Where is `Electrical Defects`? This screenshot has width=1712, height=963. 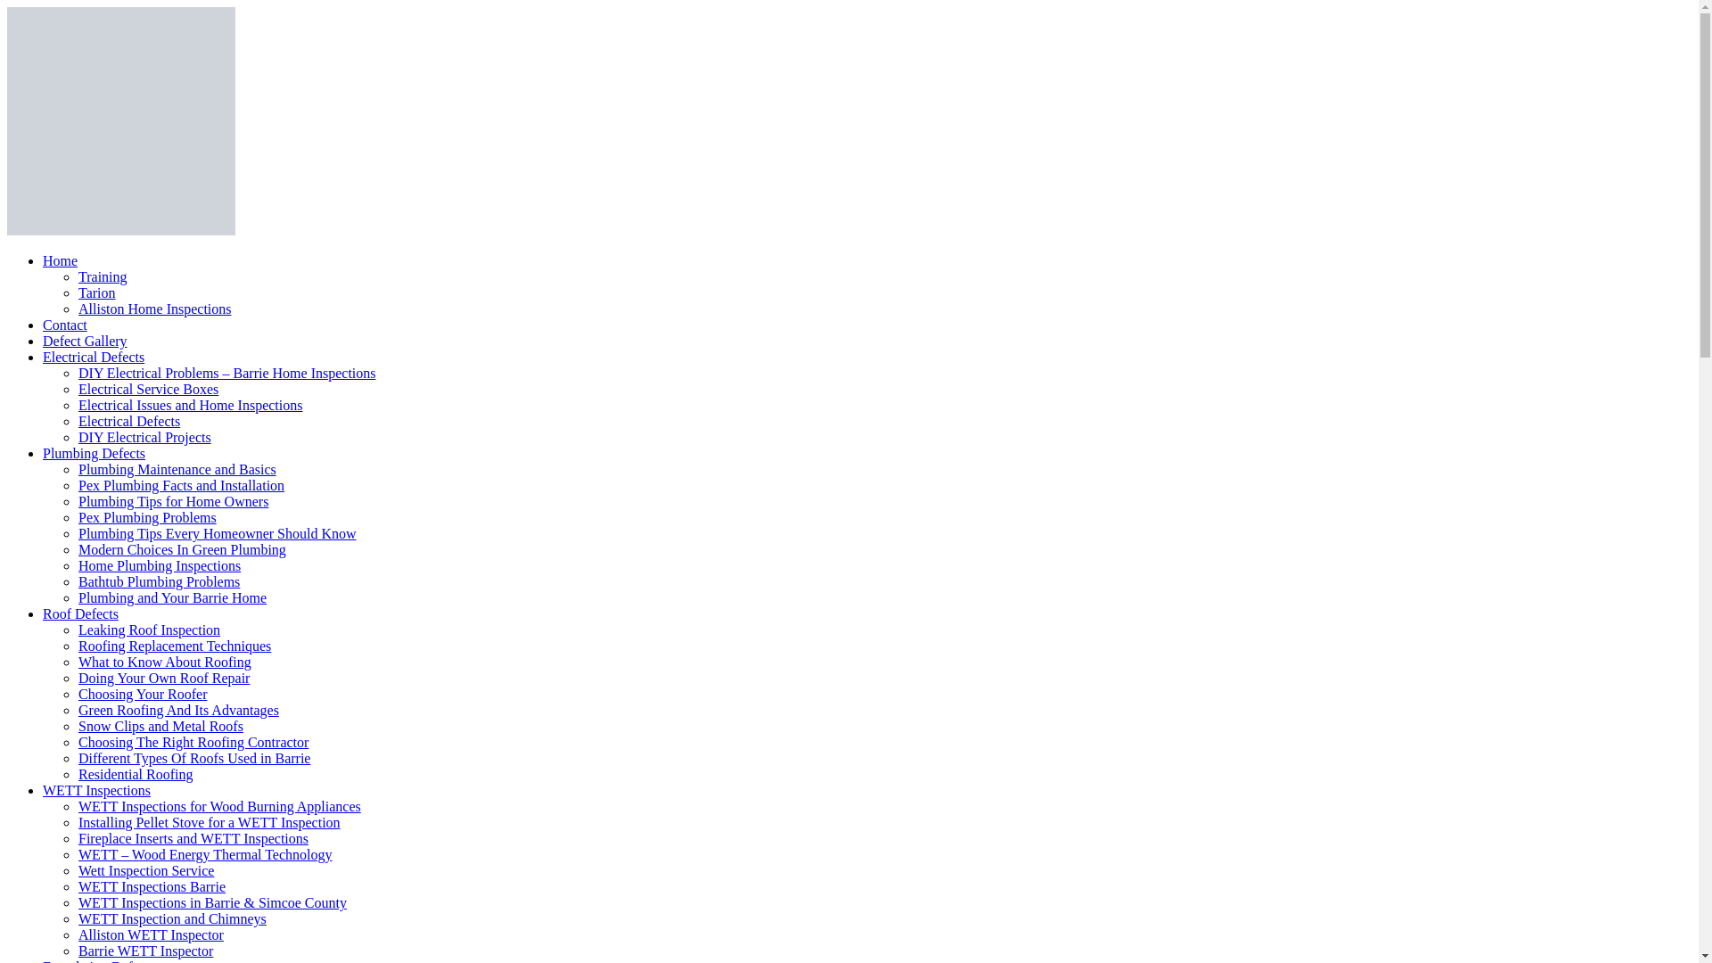
Electrical Defects is located at coordinates (94, 357).